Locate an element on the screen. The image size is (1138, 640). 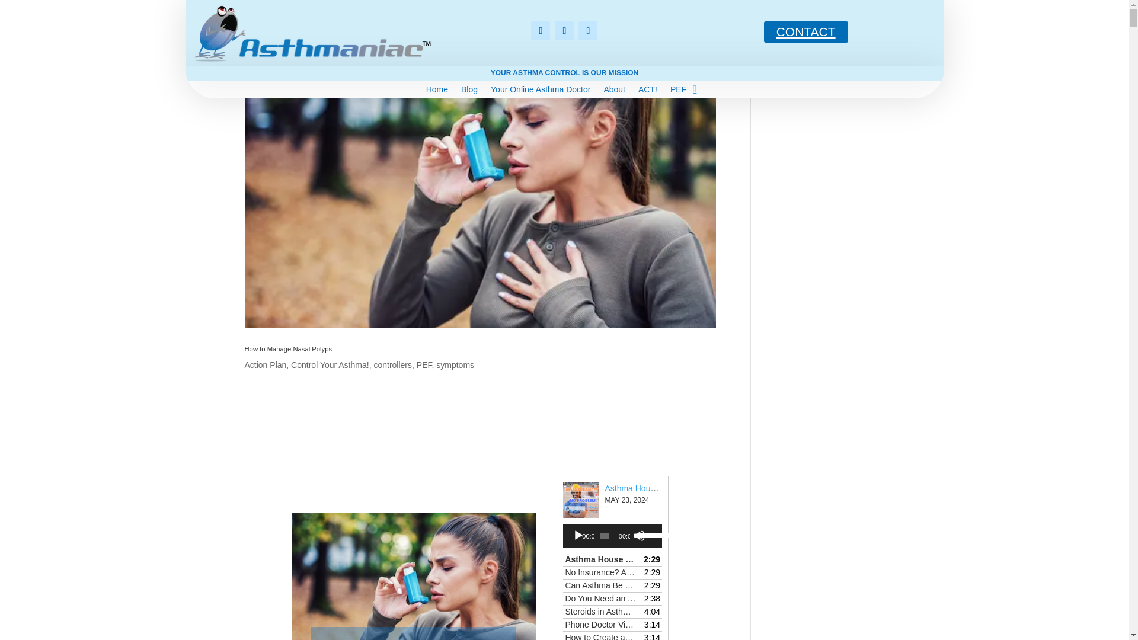
About is located at coordinates (614, 91).